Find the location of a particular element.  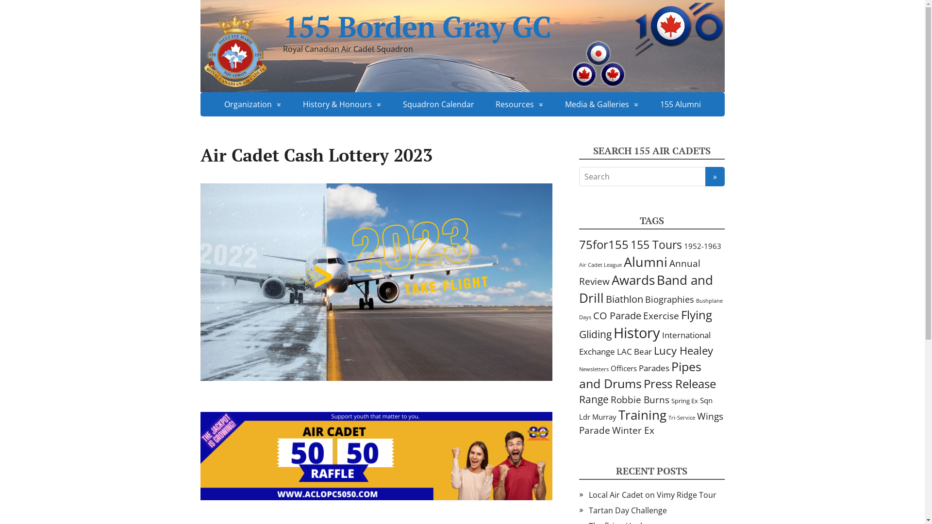

LAC Bear is located at coordinates (634, 351).